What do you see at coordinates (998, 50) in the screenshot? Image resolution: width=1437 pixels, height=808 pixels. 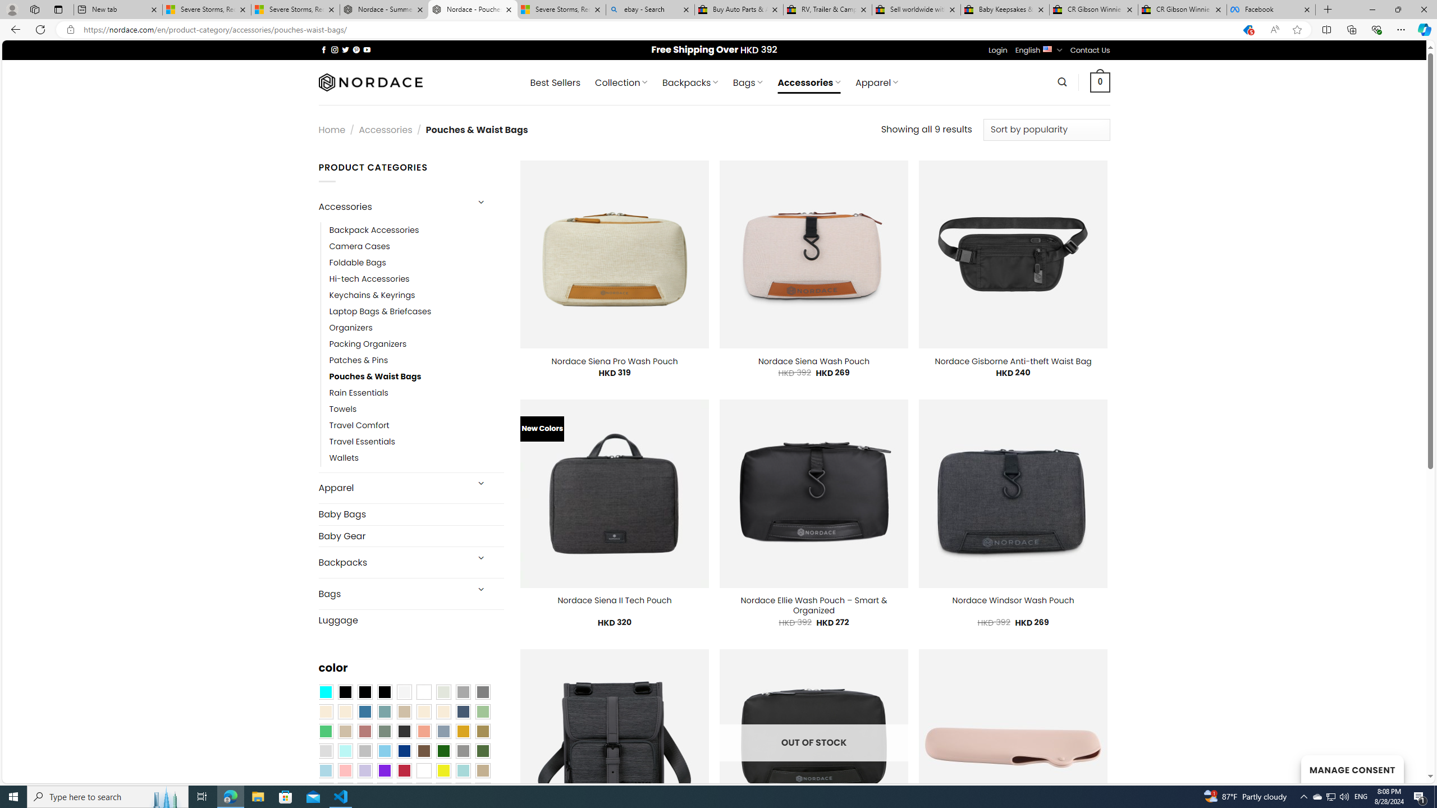 I see `Login` at bounding box center [998, 50].